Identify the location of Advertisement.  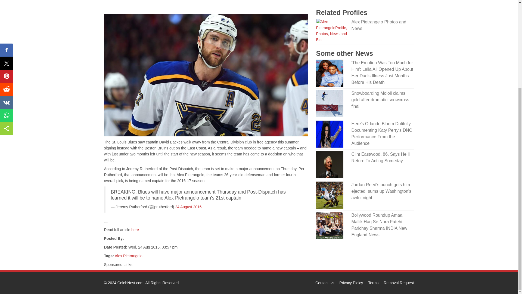
(206, 5).